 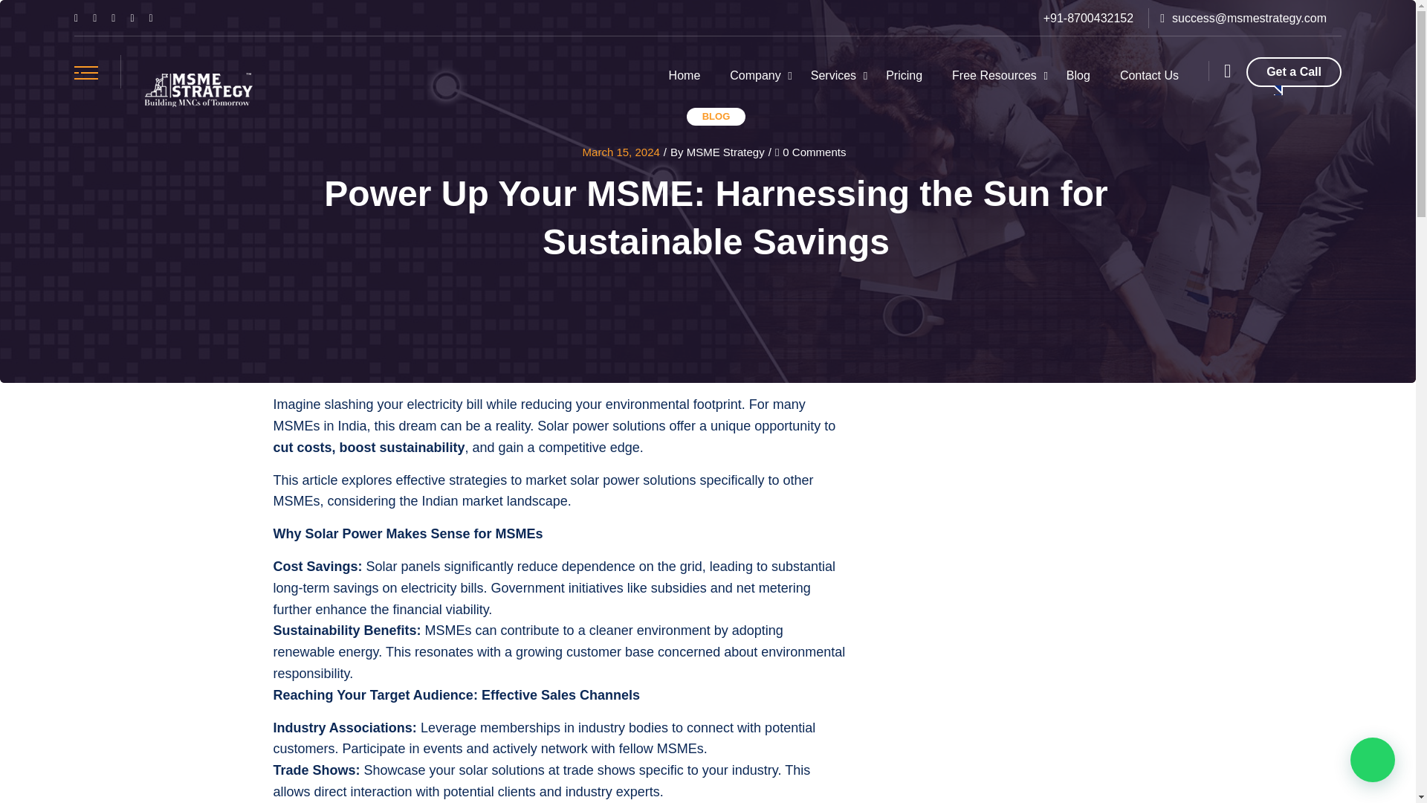 What do you see at coordinates (1293, 71) in the screenshot?
I see `Get a Call` at bounding box center [1293, 71].